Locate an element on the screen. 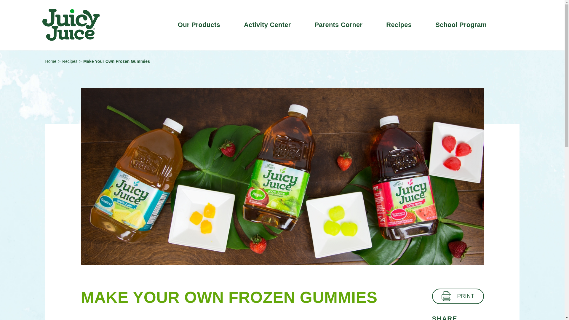 Image resolution: width=569 pixels, height=320 pixels. Activity Center is located at coordinates (267, 25).